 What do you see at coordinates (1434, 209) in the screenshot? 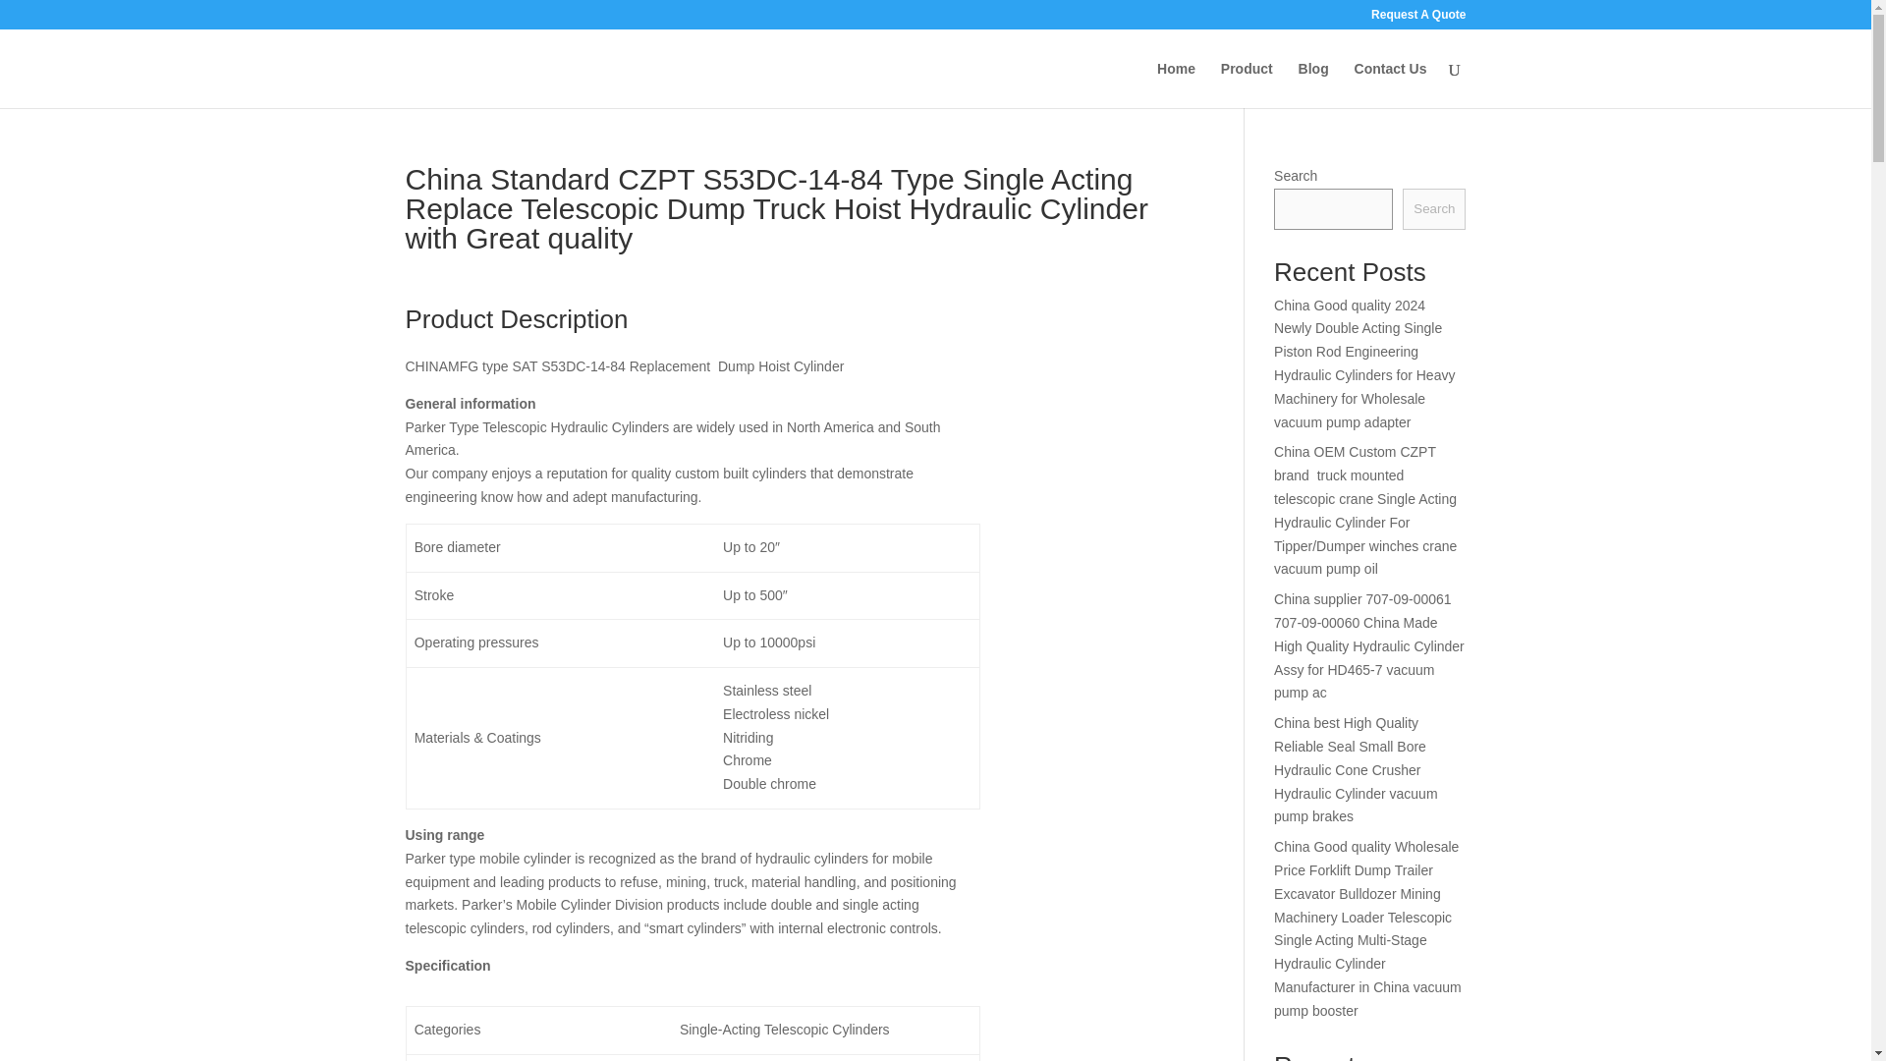
I see `Search` at bounding box center [1434, 209].